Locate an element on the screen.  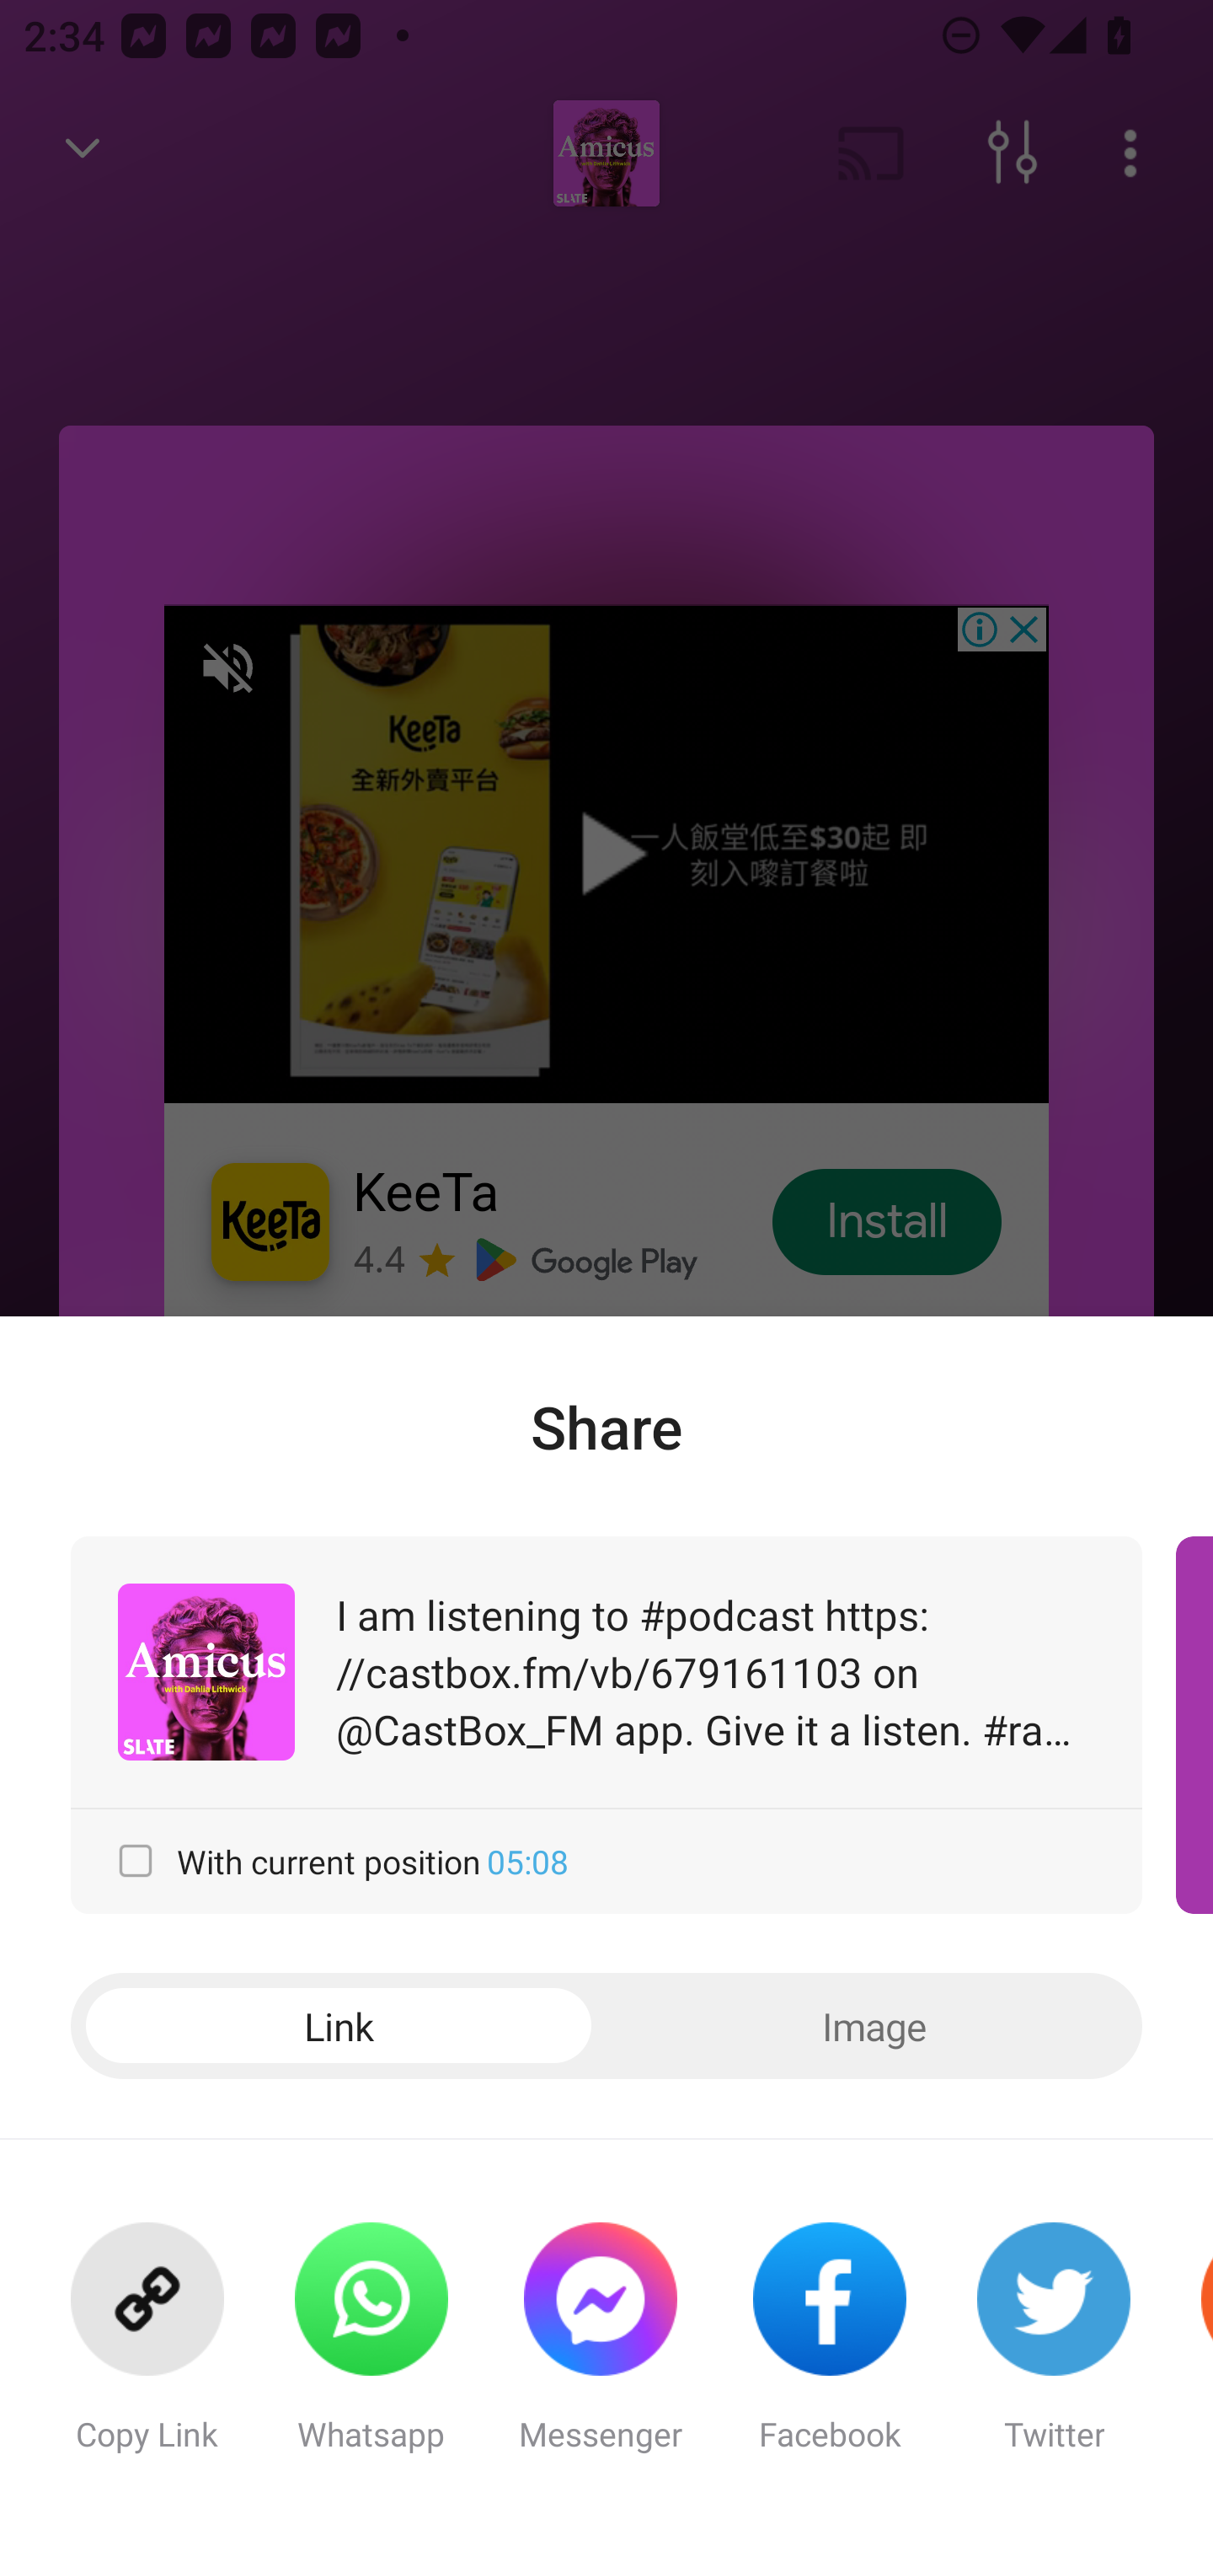
Link is located at coordinates (339, 2026).